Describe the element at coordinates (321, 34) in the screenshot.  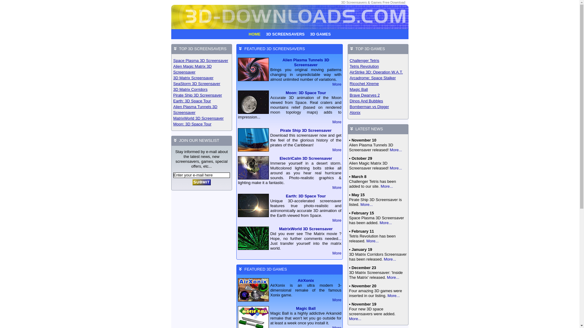
I see `3D GAMES` at that location.